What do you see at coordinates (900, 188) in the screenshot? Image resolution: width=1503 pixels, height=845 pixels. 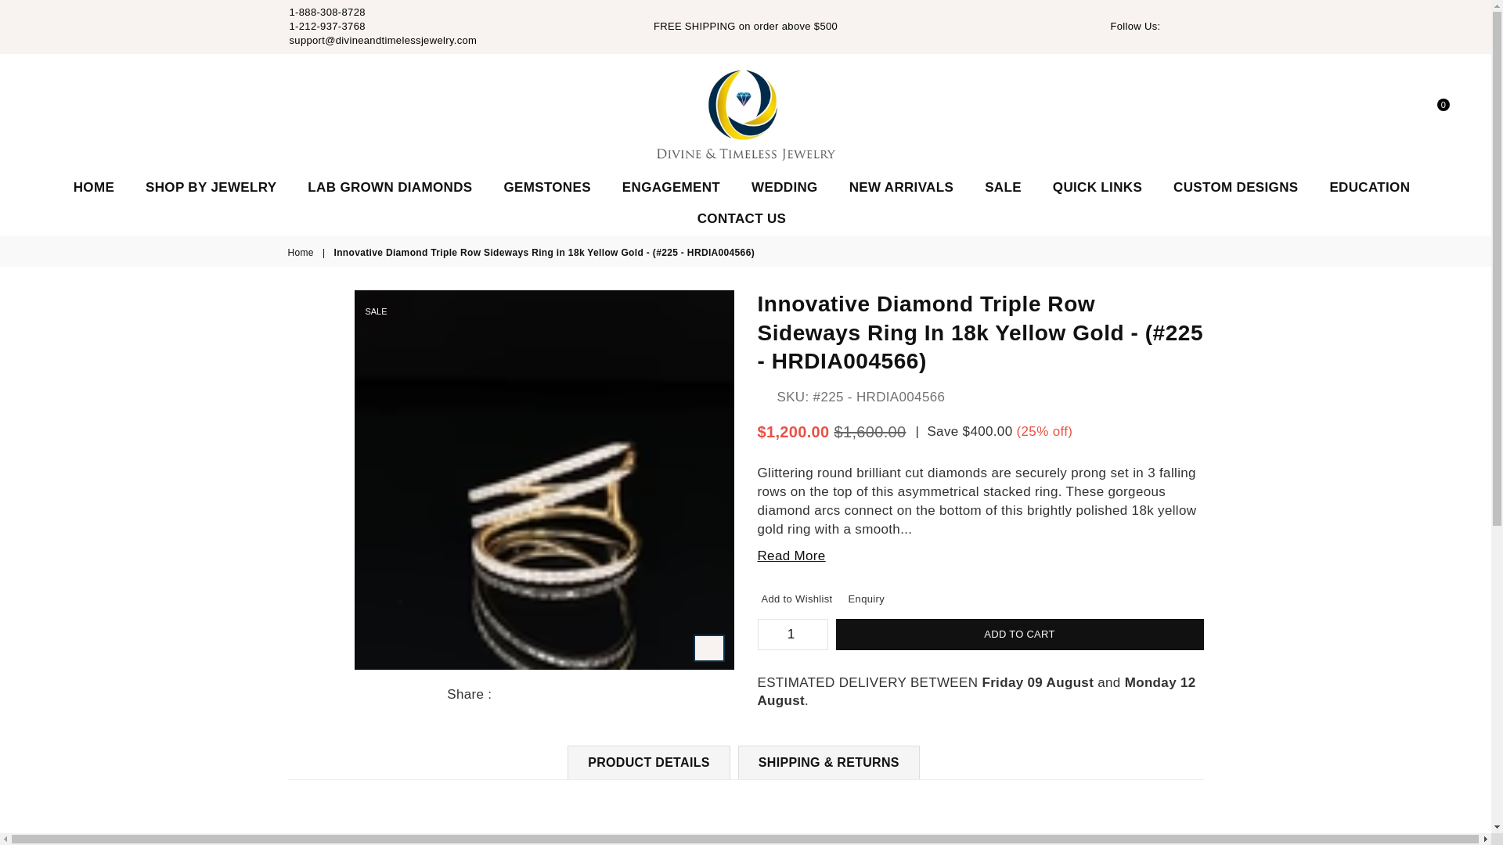 I see `NEW ARRIVALS` at bounding box center [900, 188].